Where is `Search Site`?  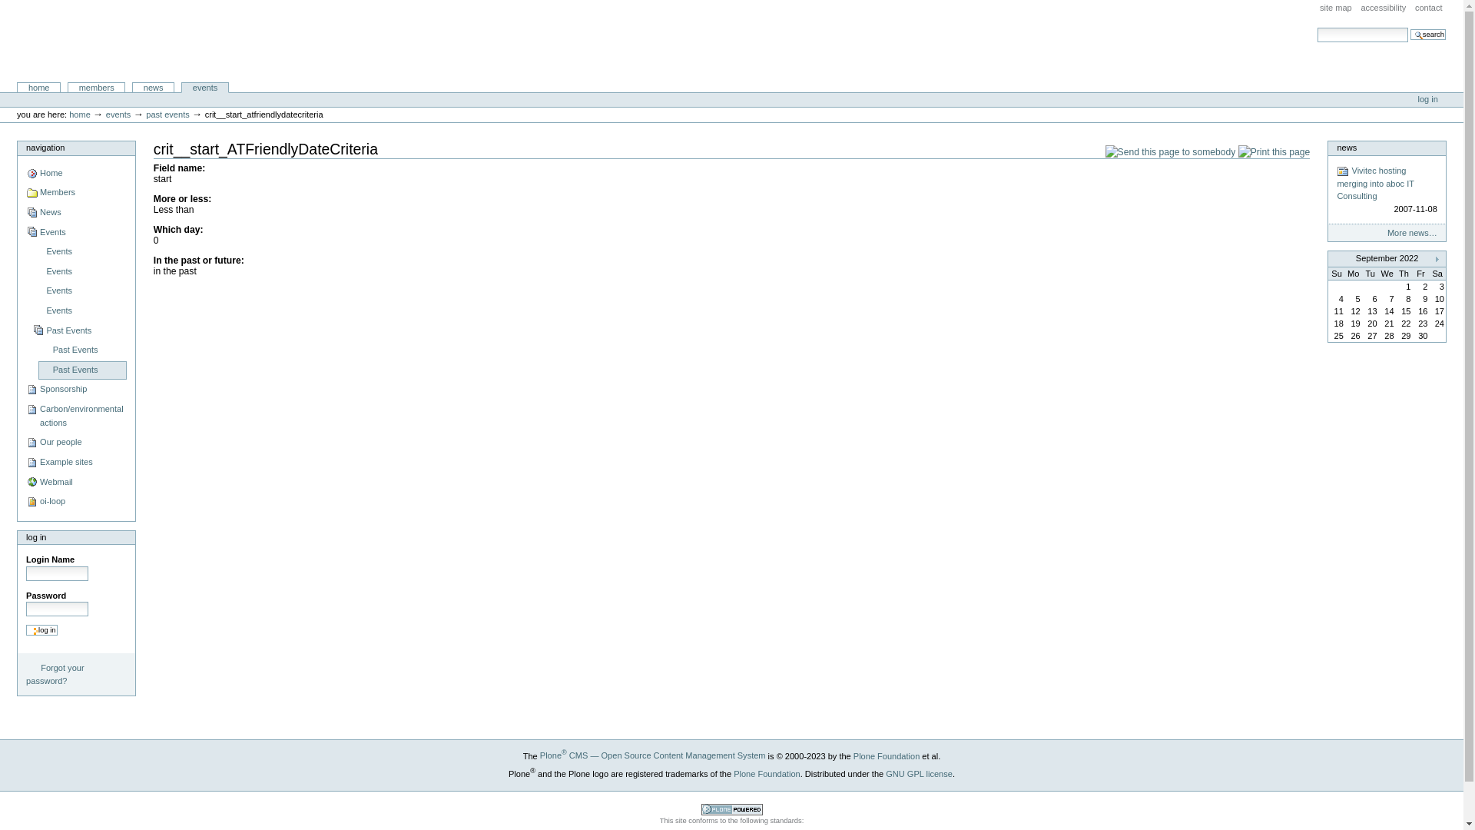 Search Site is located at coordinates (1363, 35).